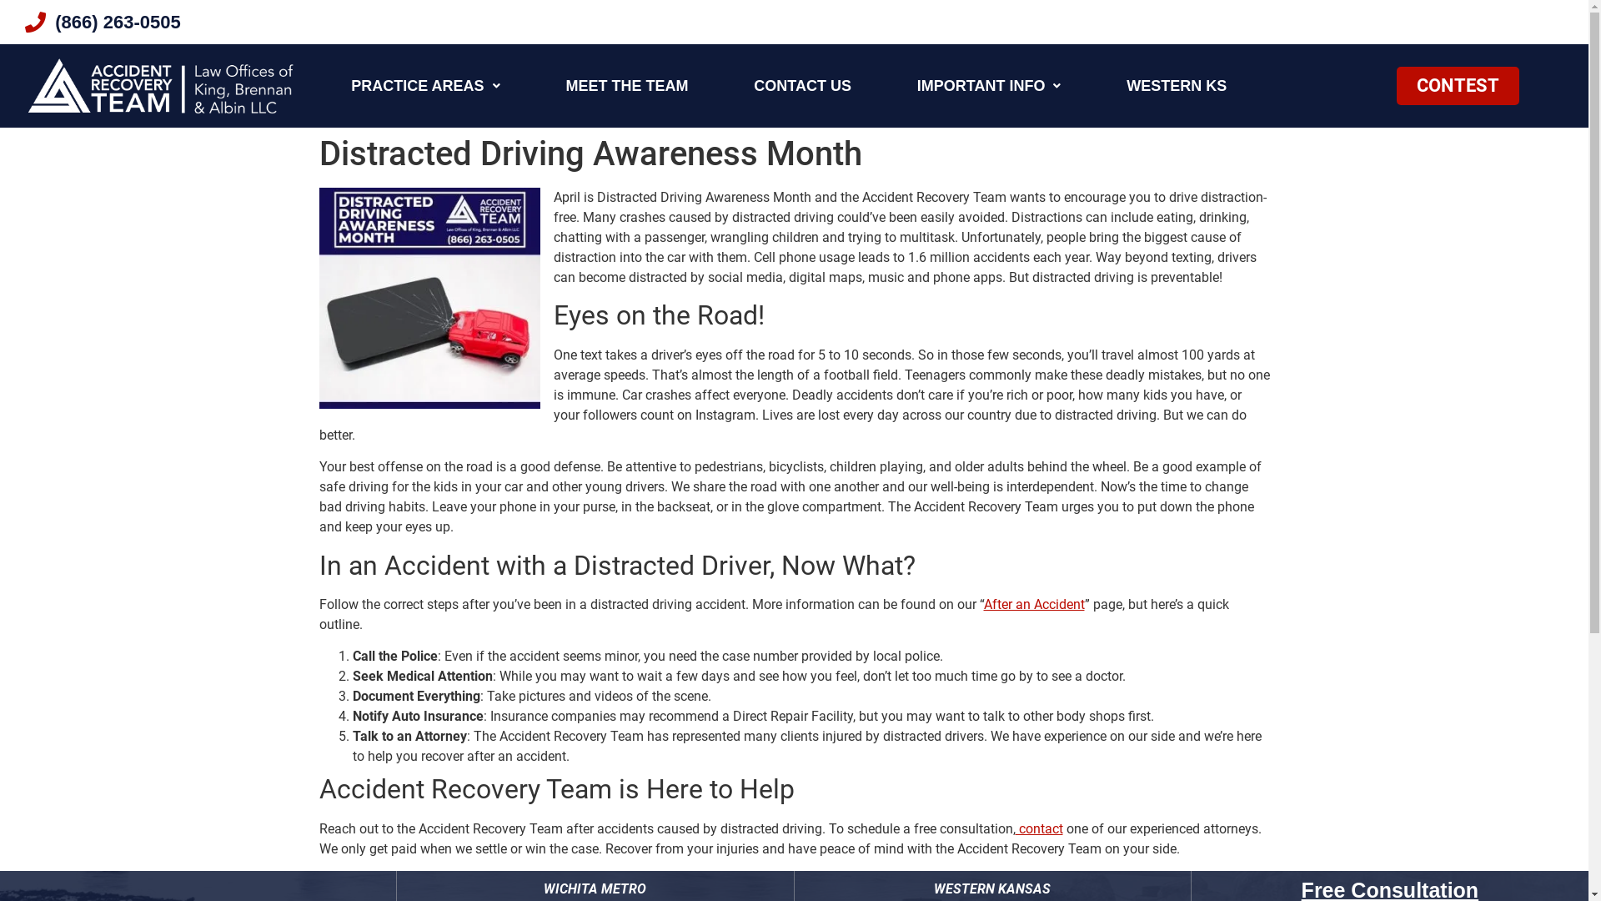  I want to click on (866) 263-0505, so click(265, 22).